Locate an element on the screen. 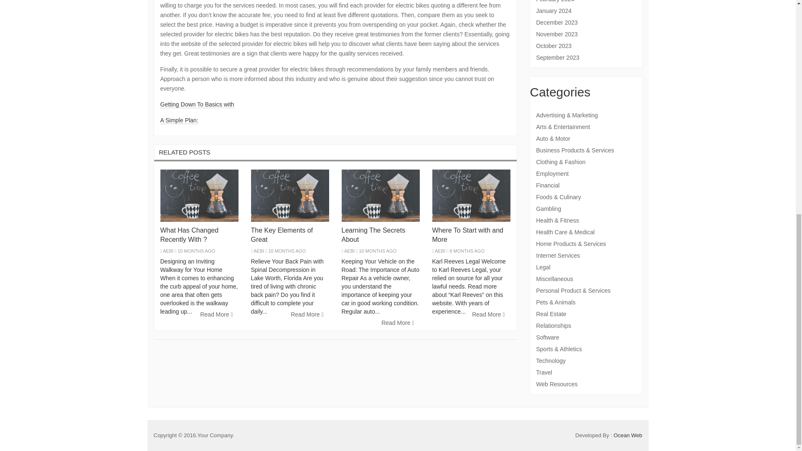 Image resolution: width=802 pixels, height=451 pixels. Read More is located at coordinates (398, 323).